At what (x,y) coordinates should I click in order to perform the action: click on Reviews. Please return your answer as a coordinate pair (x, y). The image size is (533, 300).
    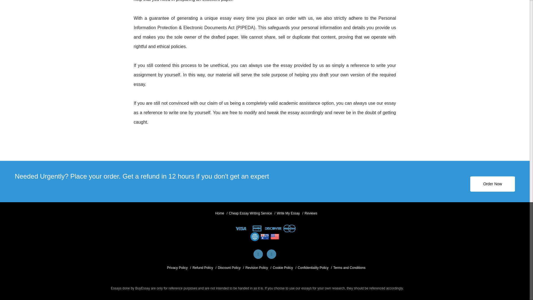
    Looking at the image, I should click on (311, 213).